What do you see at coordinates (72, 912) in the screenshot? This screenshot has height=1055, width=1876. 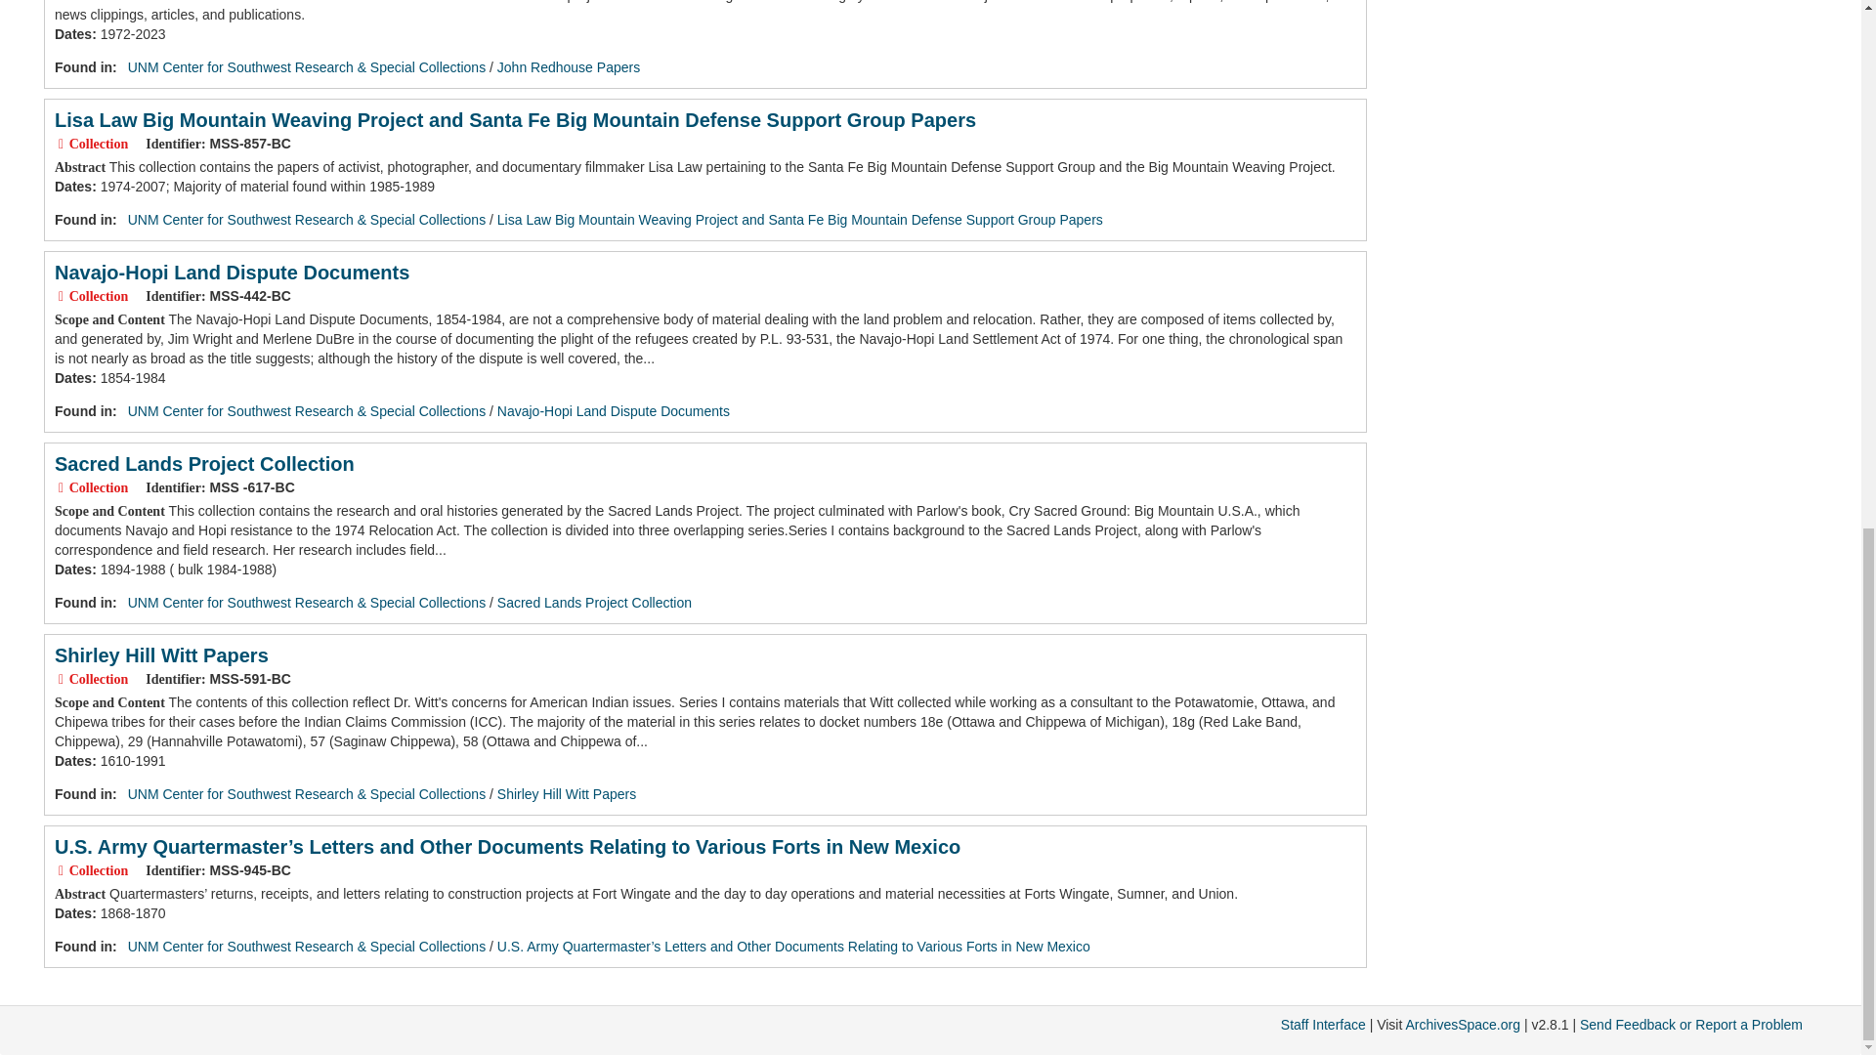 I see `translation missing: en.dates` at bounding box center [72, 912].